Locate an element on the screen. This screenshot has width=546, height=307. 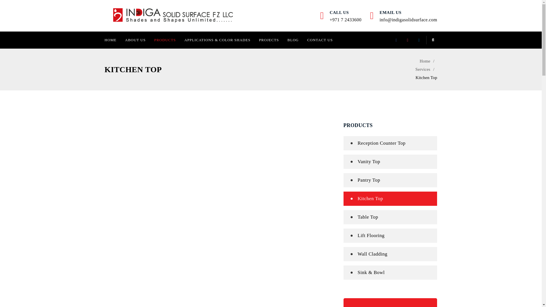
ABOUT US is located at coordinates (135, 40).